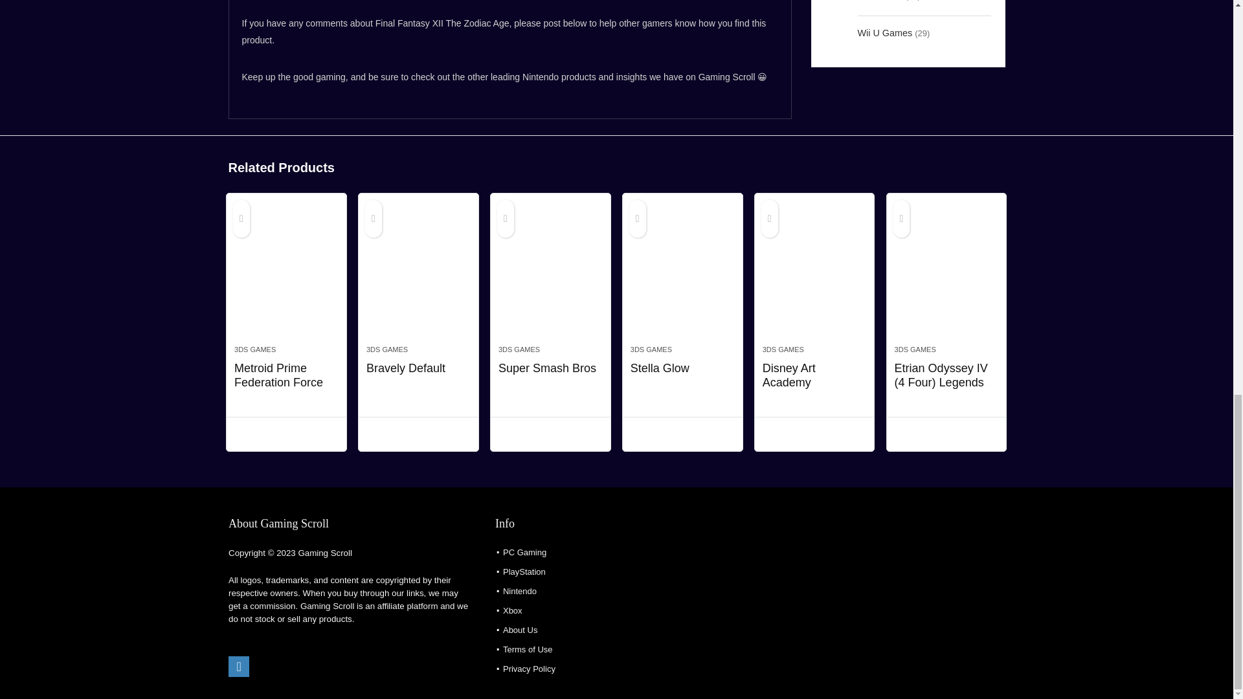  I want to click on Wii U Games, so click(884, 32).